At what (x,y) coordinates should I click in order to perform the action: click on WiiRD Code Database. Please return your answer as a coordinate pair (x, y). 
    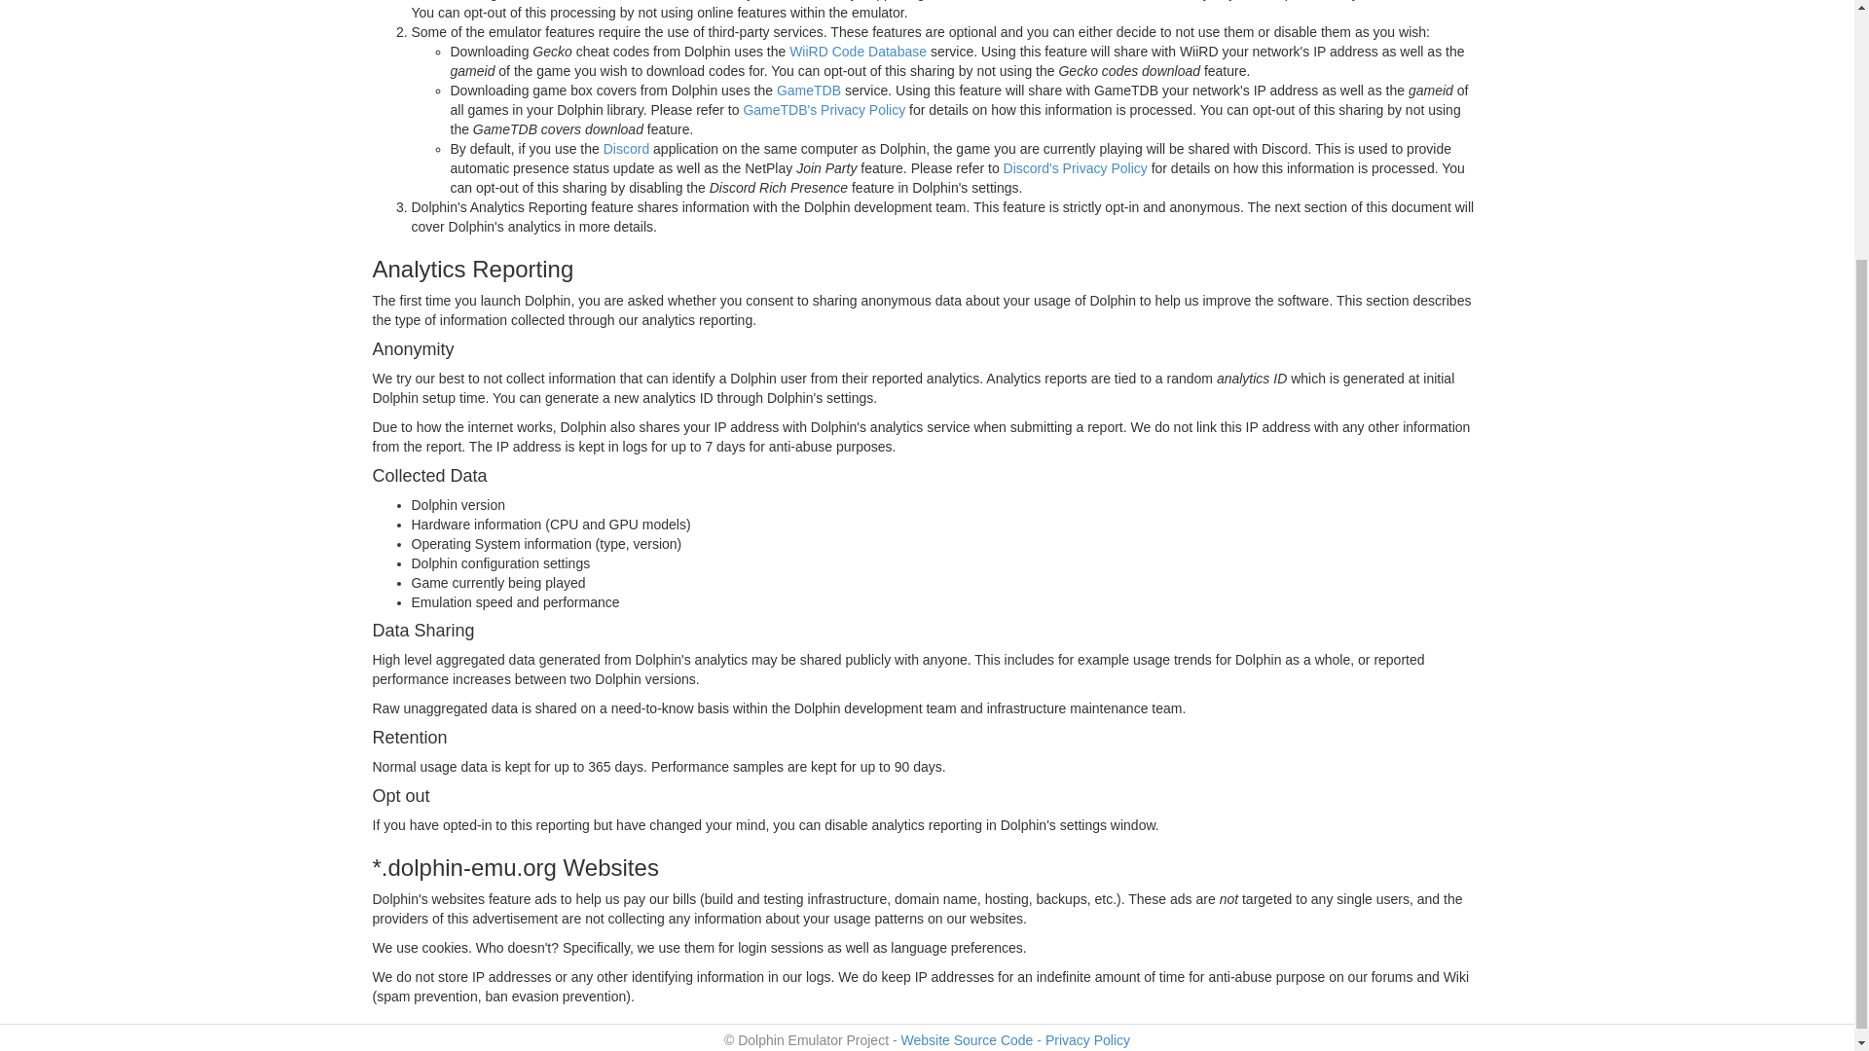
    Looking at the image, I should click on (858, 51).